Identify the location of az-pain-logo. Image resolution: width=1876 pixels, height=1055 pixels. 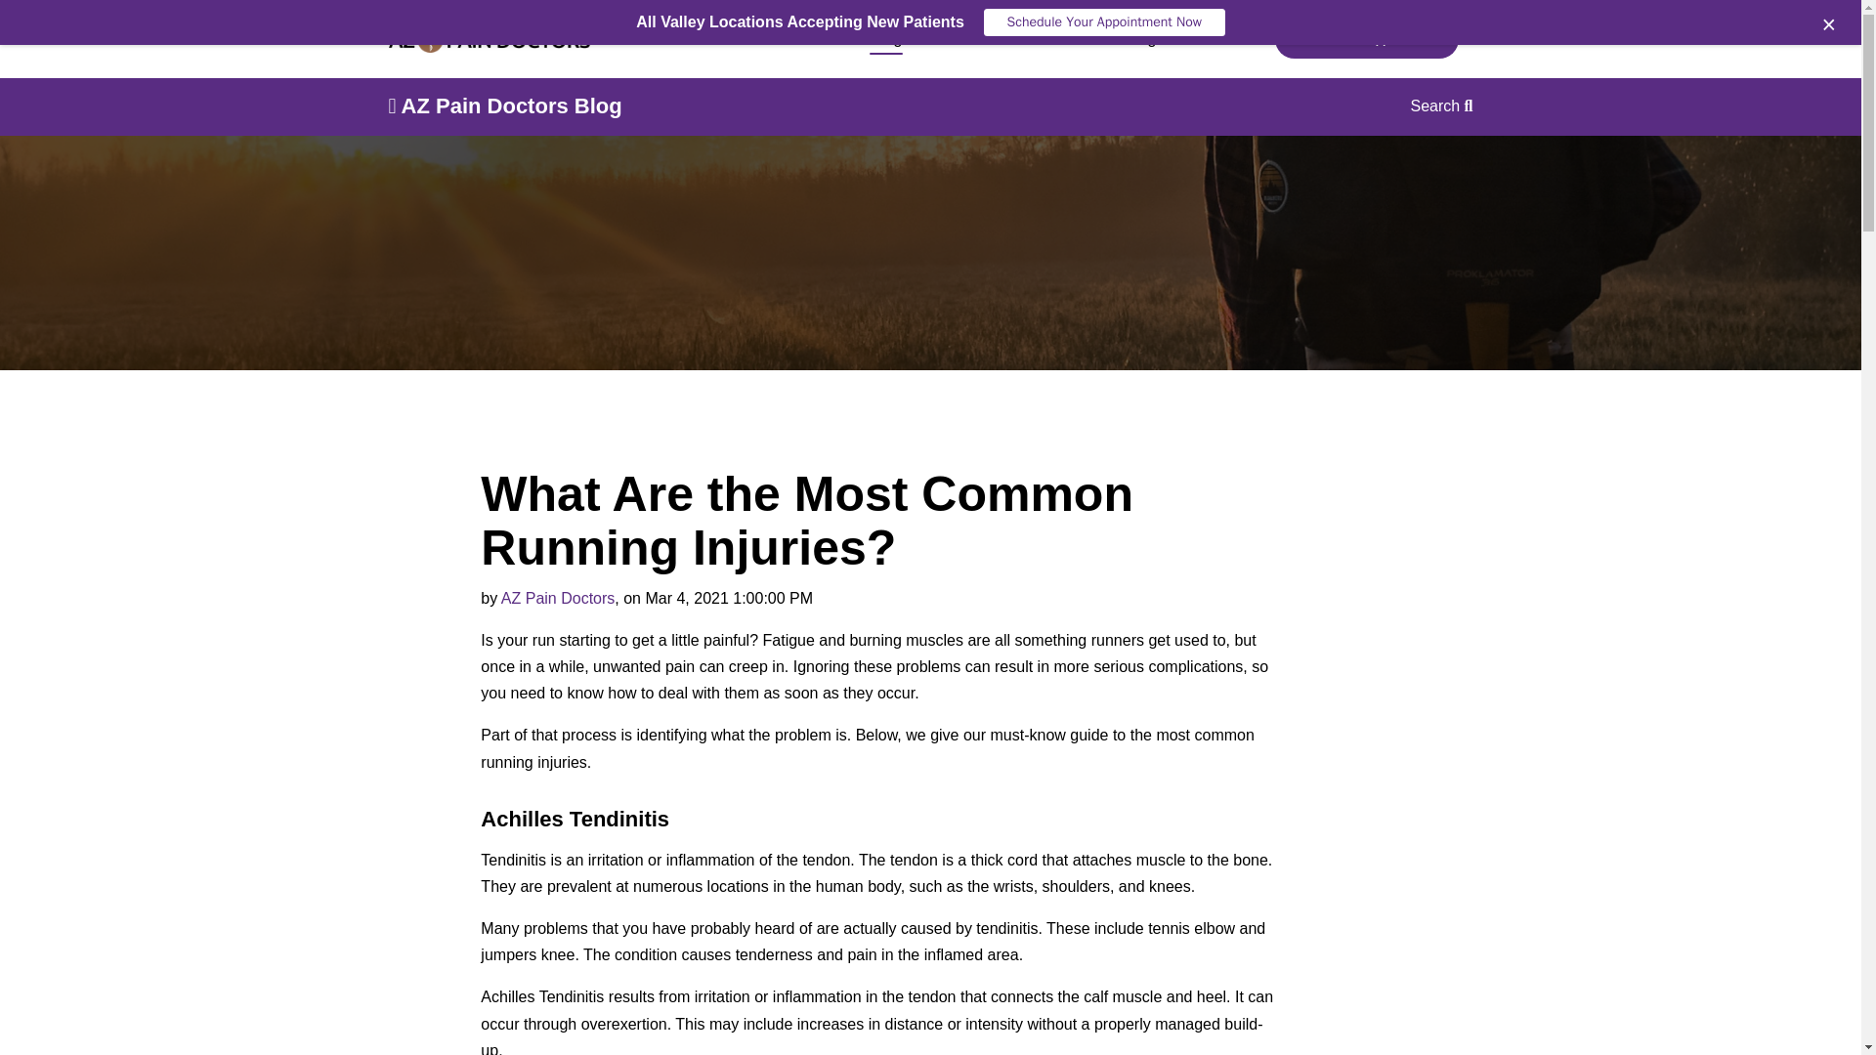
(489, 40).